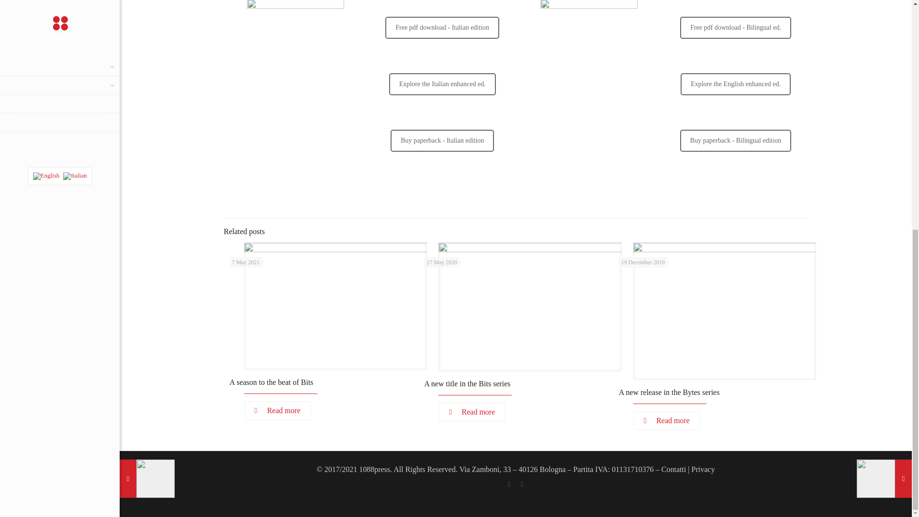 This screenshot has width=919, height=517. What do you see at coordinates (442, 28) in the screenshot?
I see `Free pdf download - Italian edition` at bounding box center [442, 28].